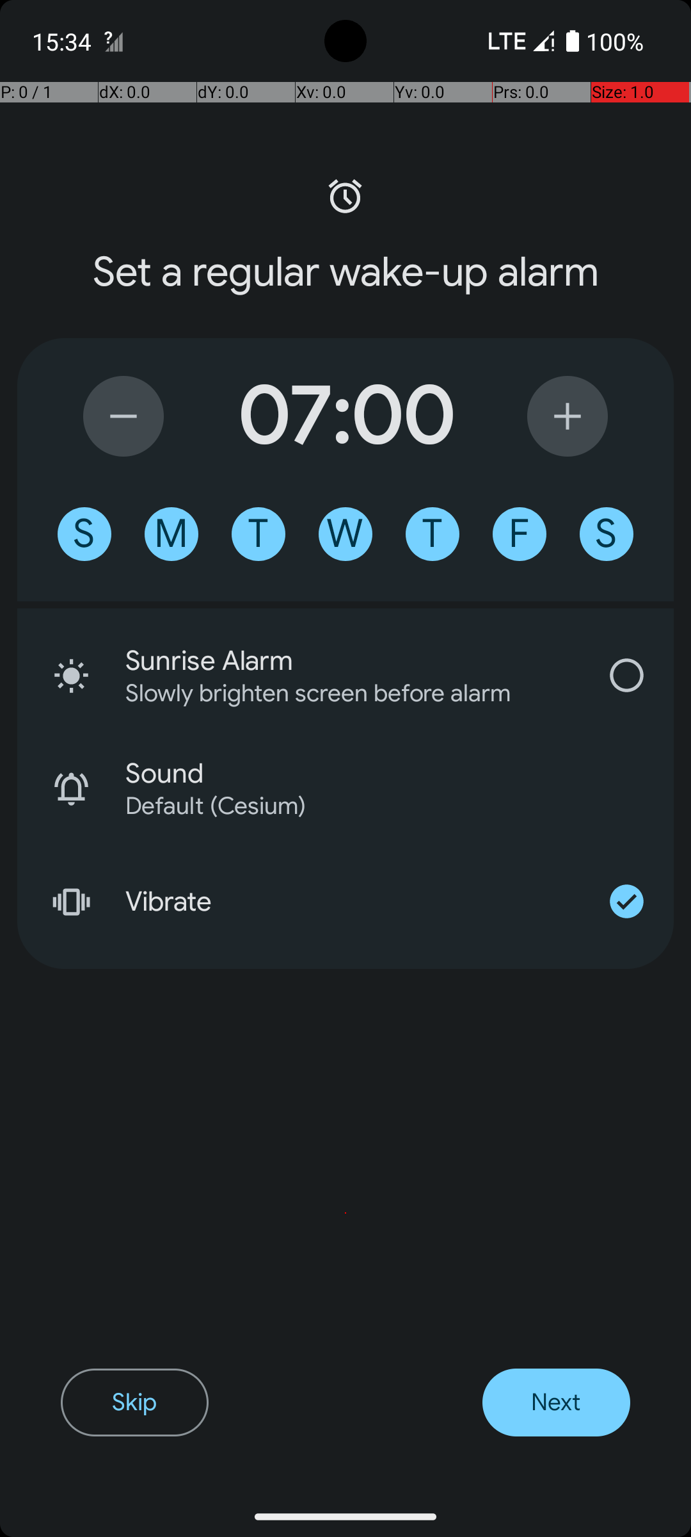 The width and height of the screenshot is (691, 1537). Describe the element at coordinates (134, 1403) in the screenshot. I see `Skip` at that location.